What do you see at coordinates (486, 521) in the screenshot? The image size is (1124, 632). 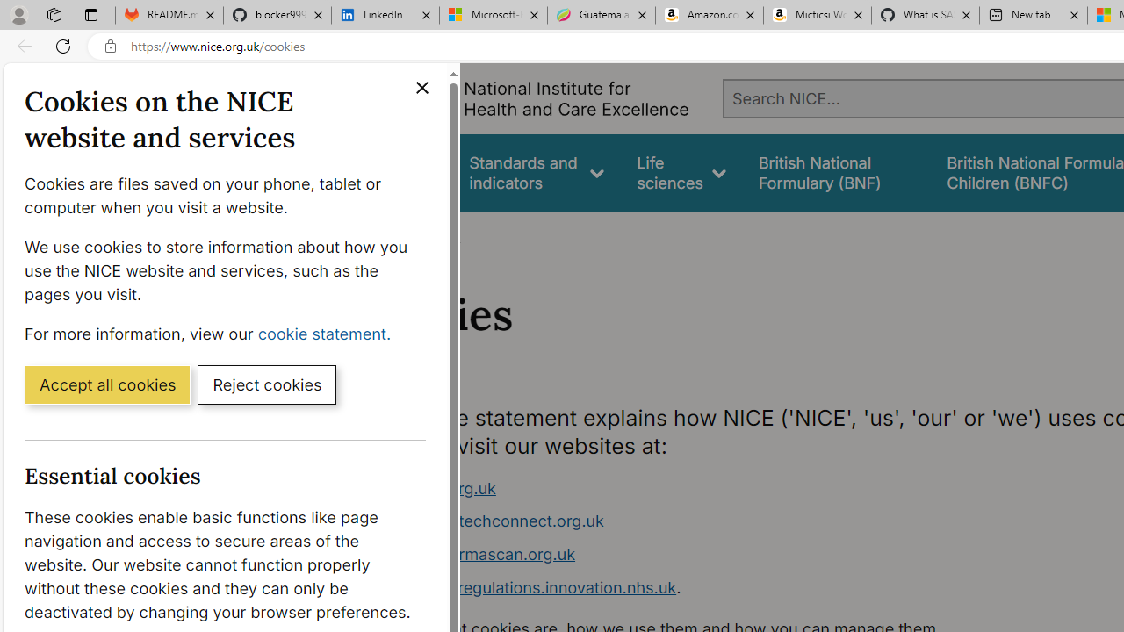 I see `www.healthtechconnect.org.uk` at bounding box center [486, 521].